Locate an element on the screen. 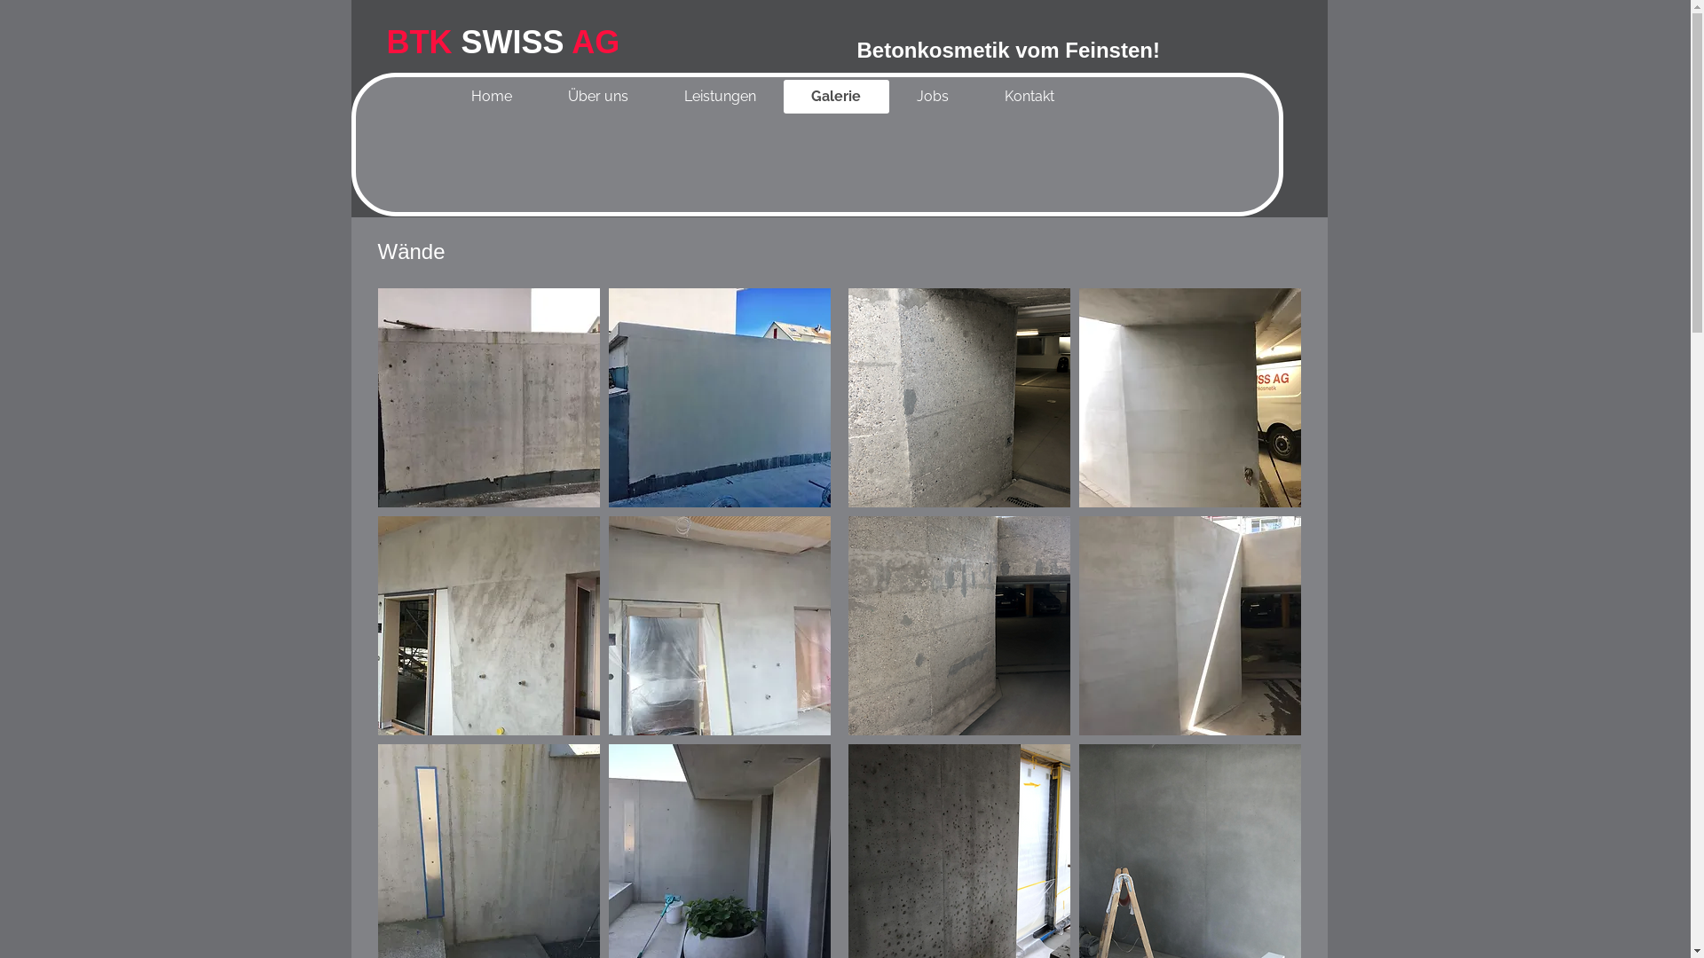  Leistungen is located at coordinates (720, 97).